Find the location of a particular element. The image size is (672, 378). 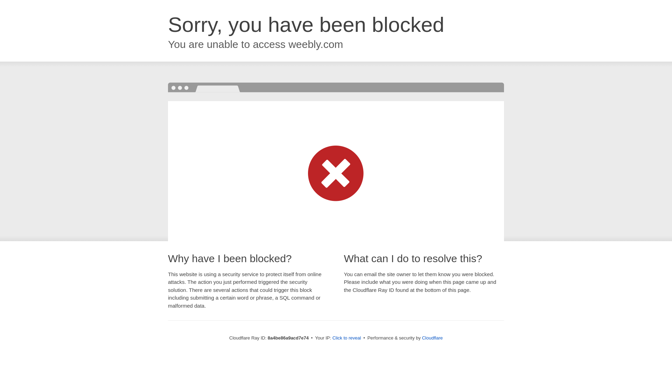

Cloudflare is located at coordinates (432, 338).